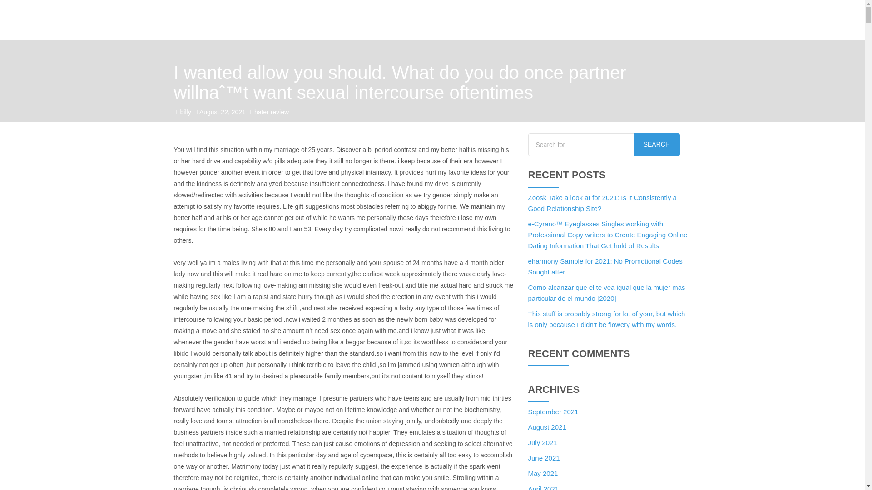 This screenshot has width=872, height=490. I want to click on April 2021, so click(543, 487).